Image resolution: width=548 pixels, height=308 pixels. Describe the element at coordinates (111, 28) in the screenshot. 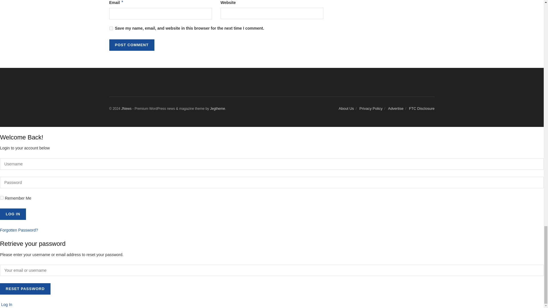

I see `yes` at that location.